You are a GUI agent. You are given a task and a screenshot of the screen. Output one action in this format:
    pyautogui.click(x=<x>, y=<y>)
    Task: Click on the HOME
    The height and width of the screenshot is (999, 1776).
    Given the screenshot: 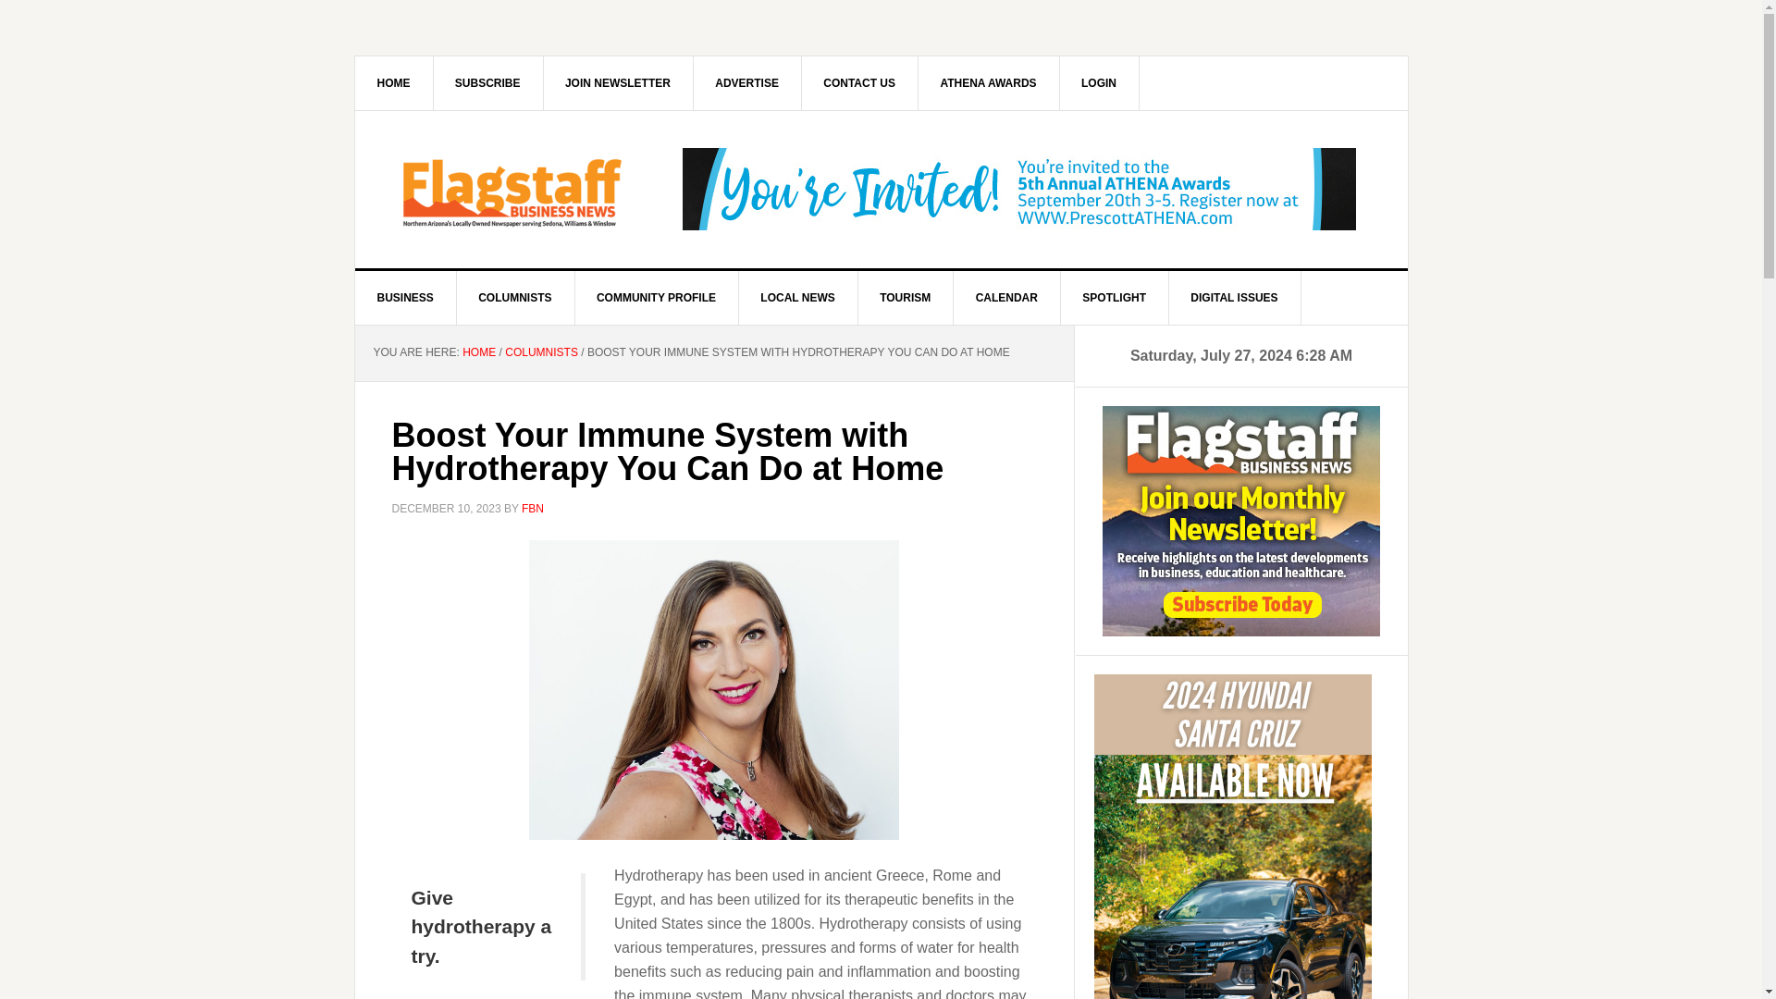 What is the action you would take?
    pyautogui.click(x=478, y=351)
    